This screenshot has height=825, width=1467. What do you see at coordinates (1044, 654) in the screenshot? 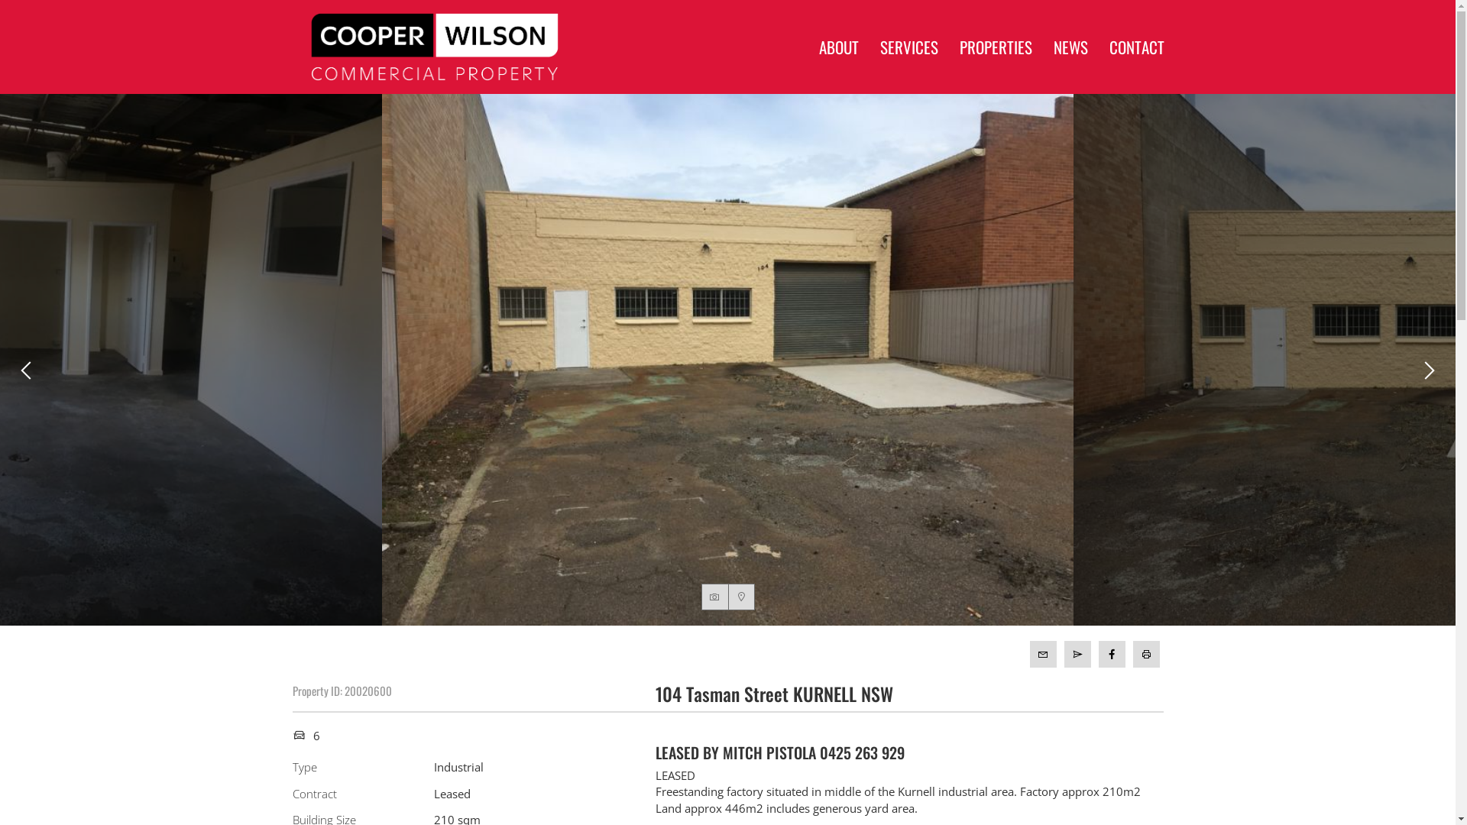
I see `Email to Agent` at bounding box center [1044, 654].